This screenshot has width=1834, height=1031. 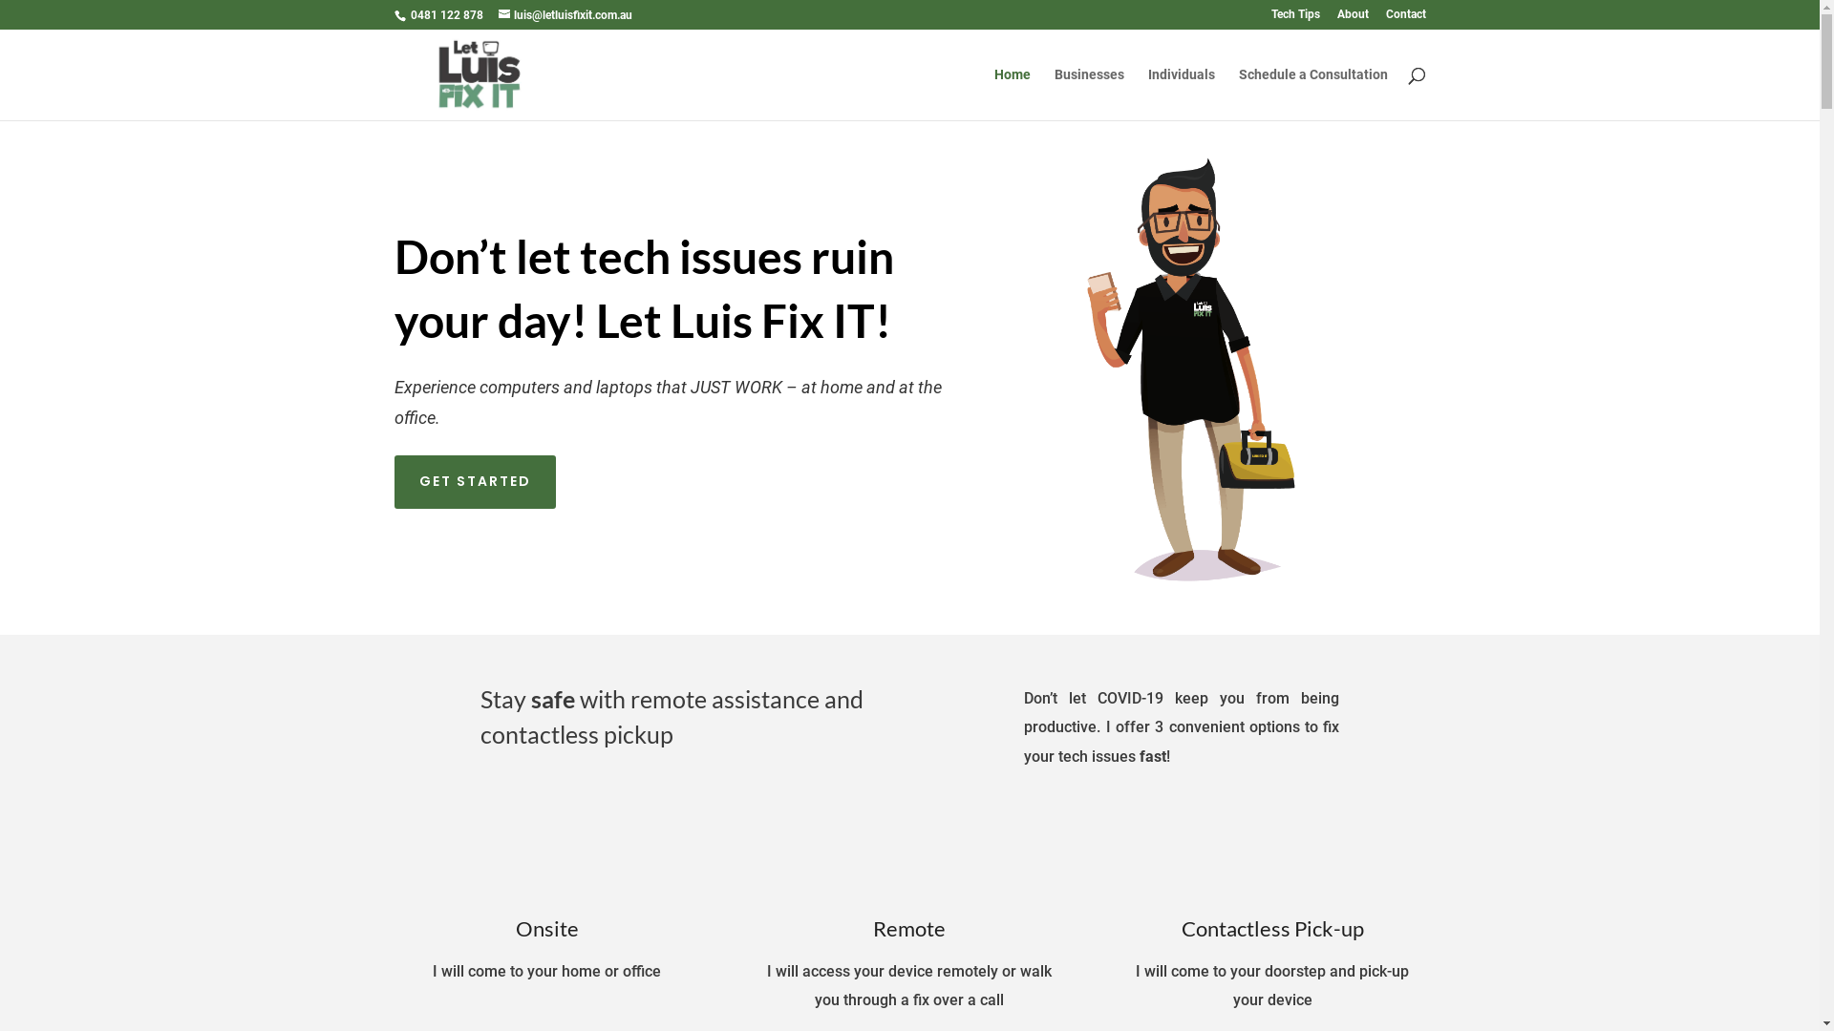 What do you see at coordinates (1182, 94) in the screenshot?
I see `Individuals` at bounding box center [1182, 94].